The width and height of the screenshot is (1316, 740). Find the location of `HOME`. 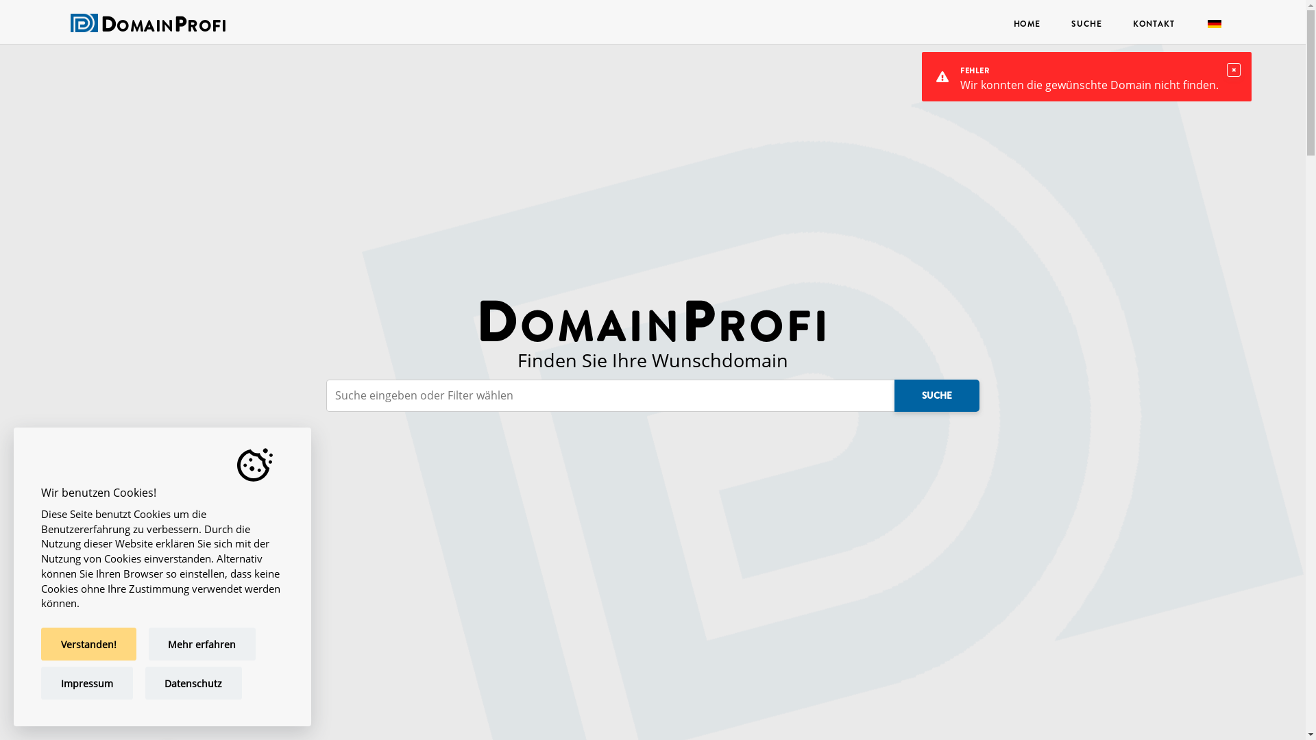

HOME is located at coordinates (1027, 23).